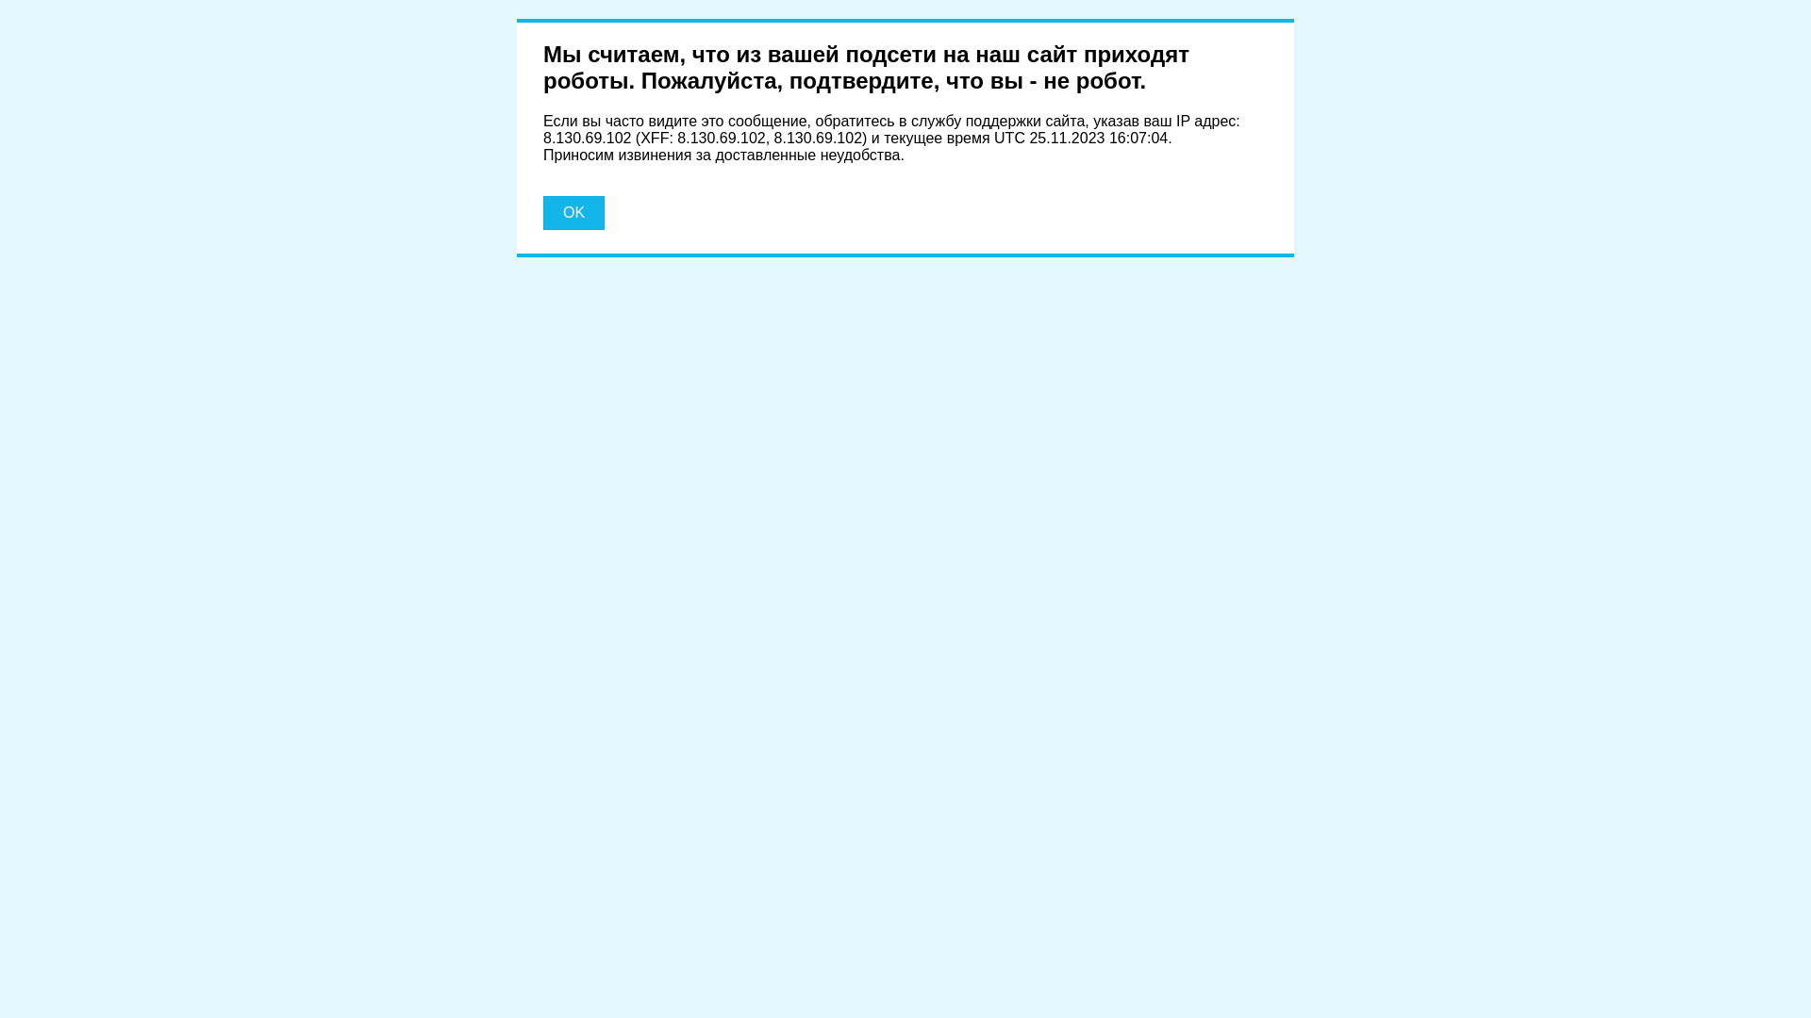  I want to click on OK, so click(573, 213).